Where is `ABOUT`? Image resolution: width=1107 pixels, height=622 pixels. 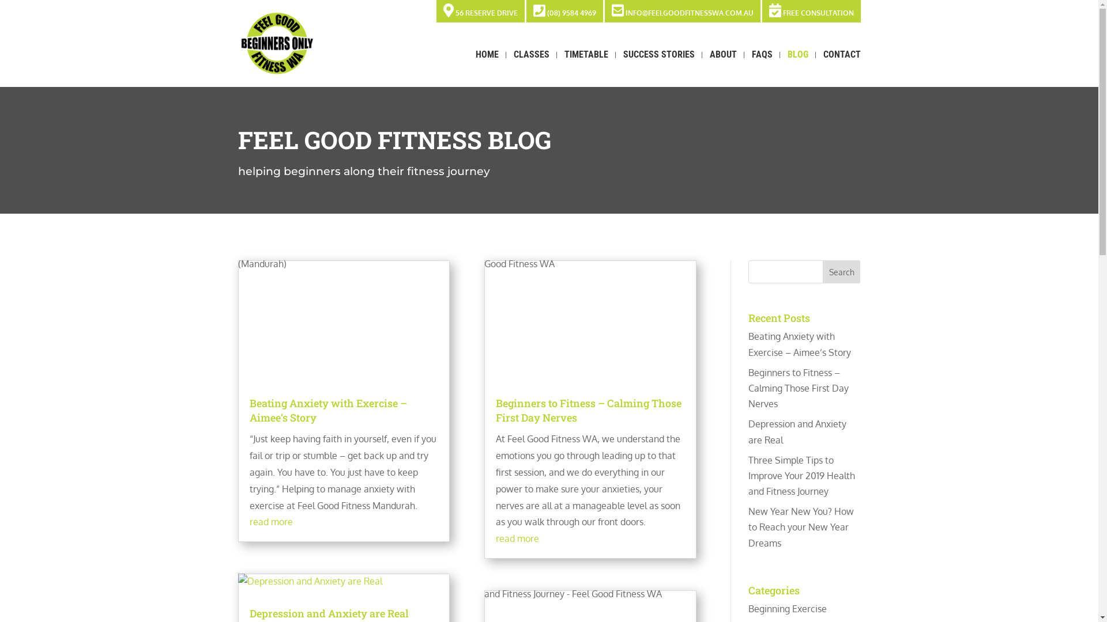 ABOUT is located at coordinates (723, 69).